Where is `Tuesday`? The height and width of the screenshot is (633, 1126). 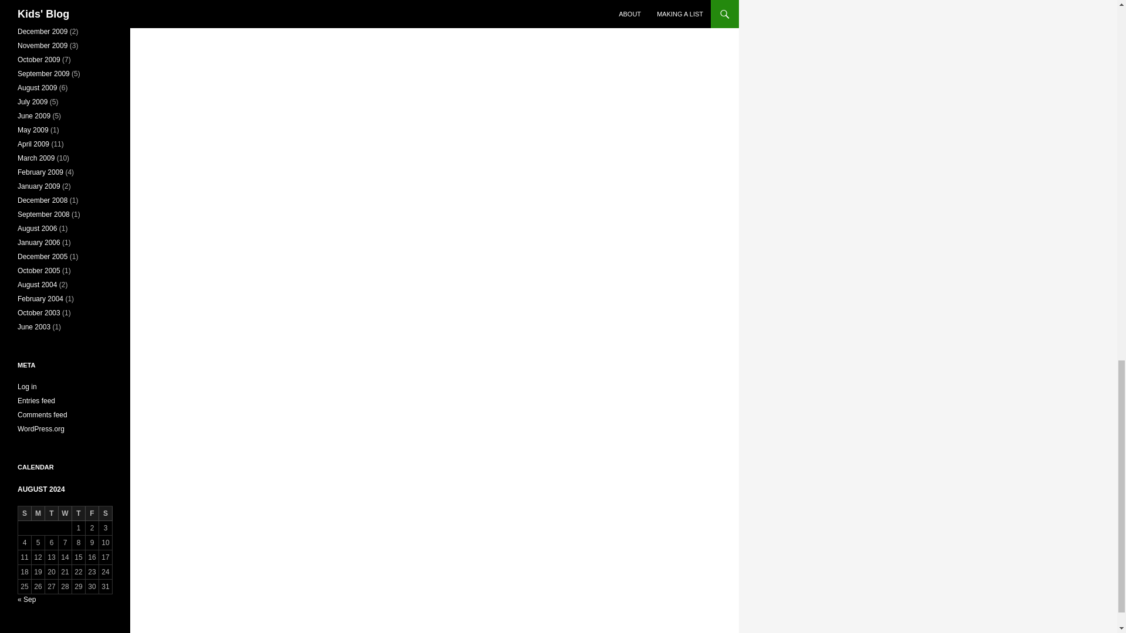
Tuesday is located at coordinates (52, 513).